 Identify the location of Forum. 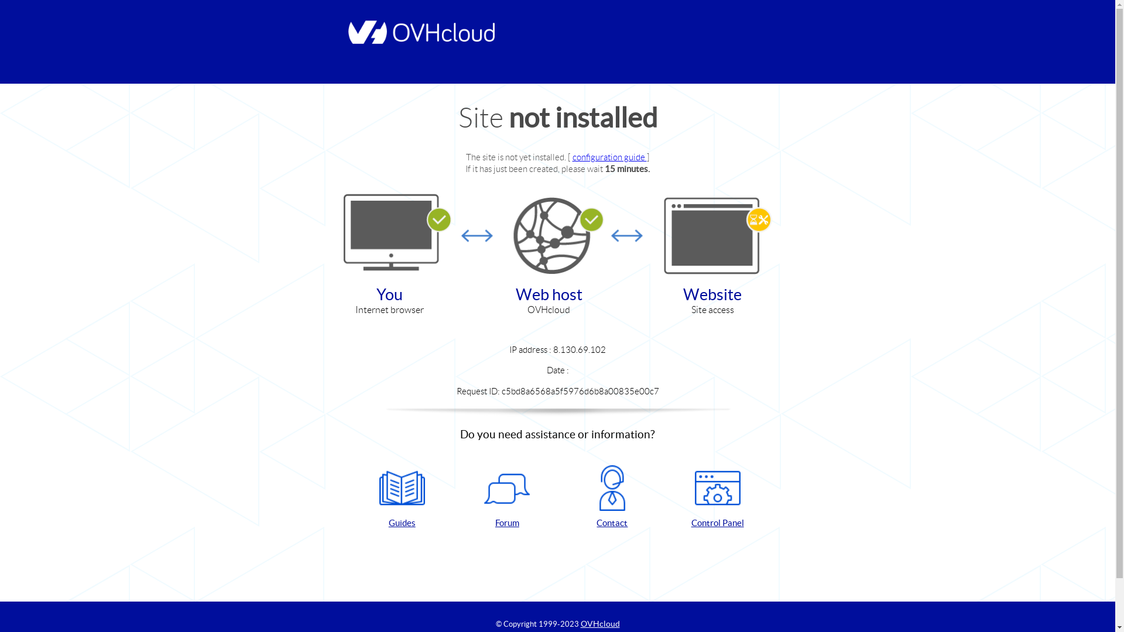
(507, 497).